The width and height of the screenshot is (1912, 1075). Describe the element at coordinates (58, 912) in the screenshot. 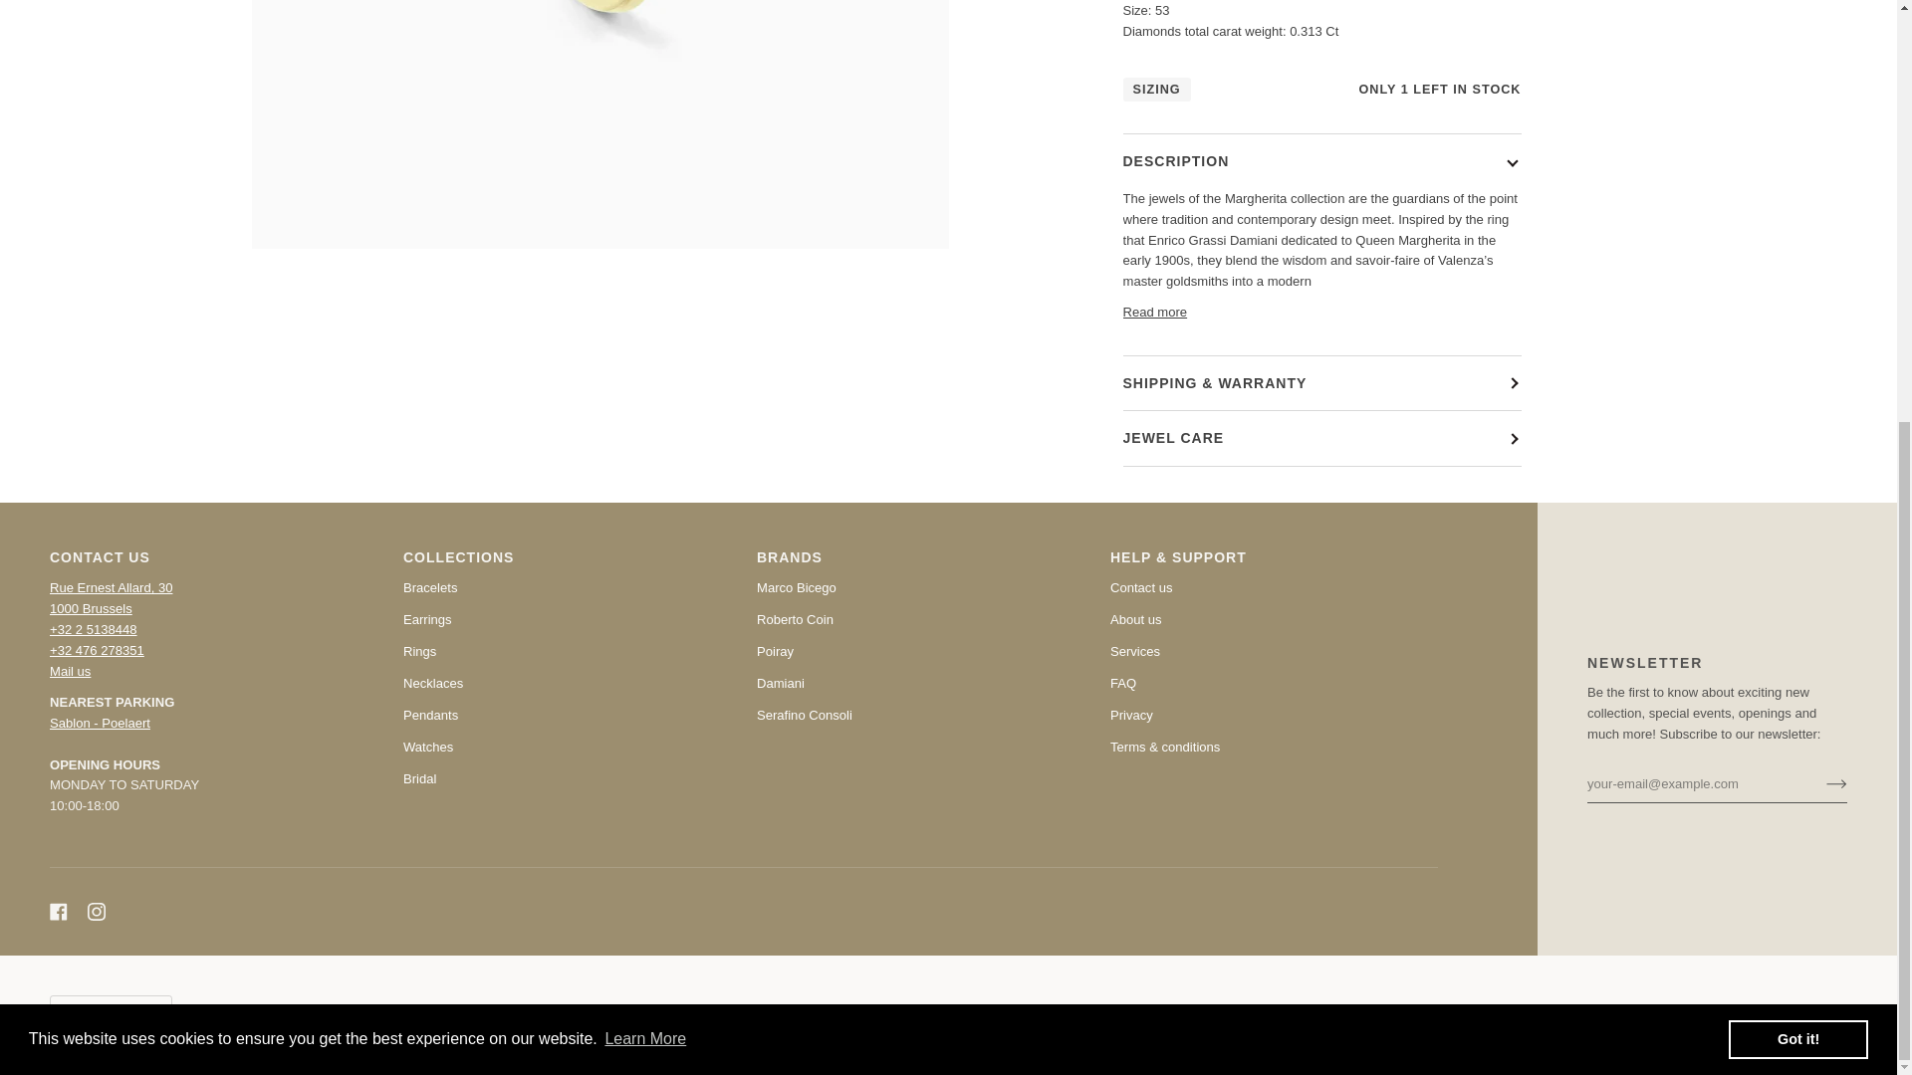

I see `Facebook` at that location.